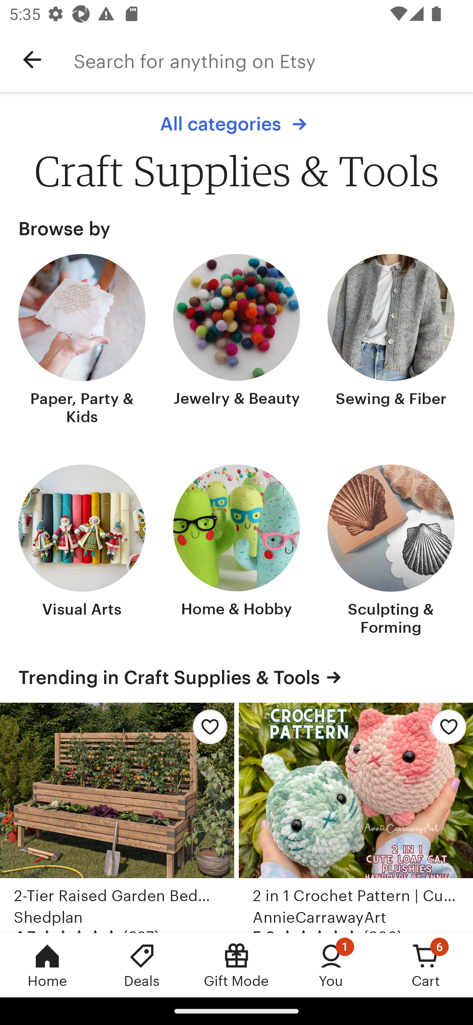  What do you see at coordinates (391, 551) in the screenshot?
I see `Sculpting & Forming` at bounding box center [391, 551].